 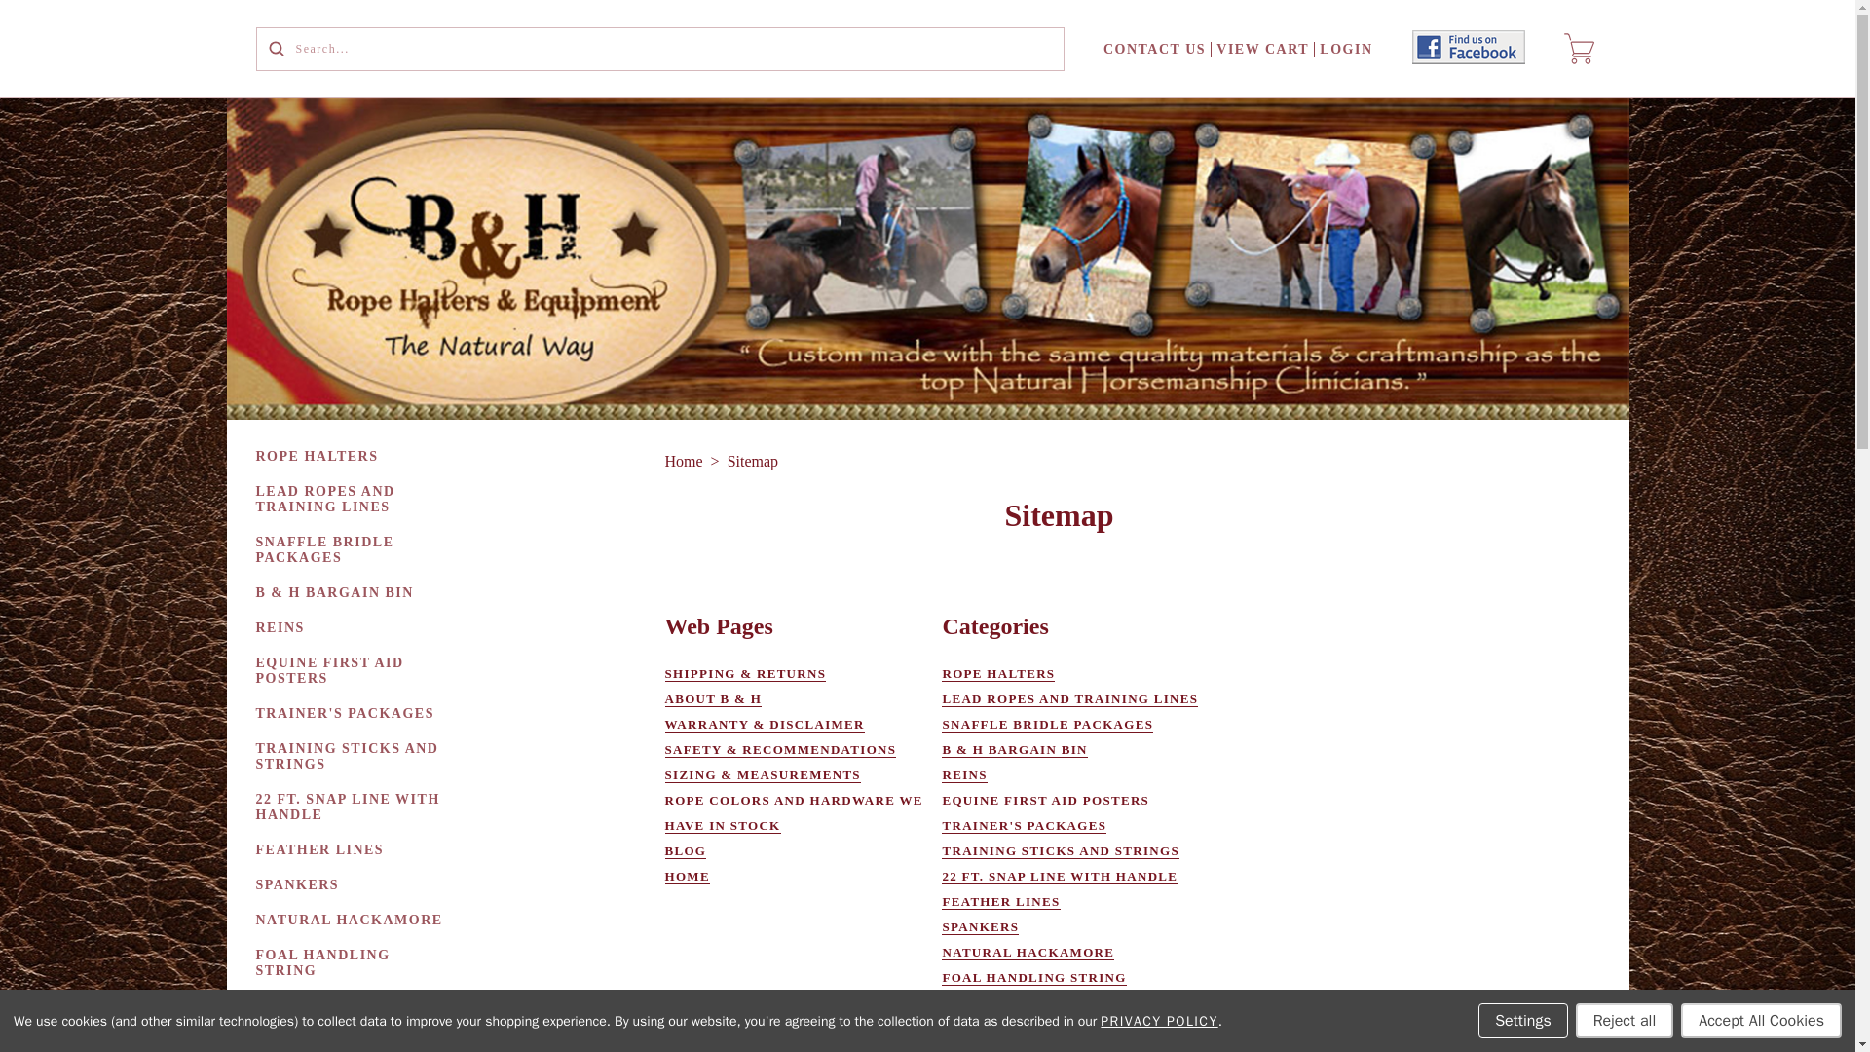 I want to click on Open mini cart, so click(x=1579, y=48).